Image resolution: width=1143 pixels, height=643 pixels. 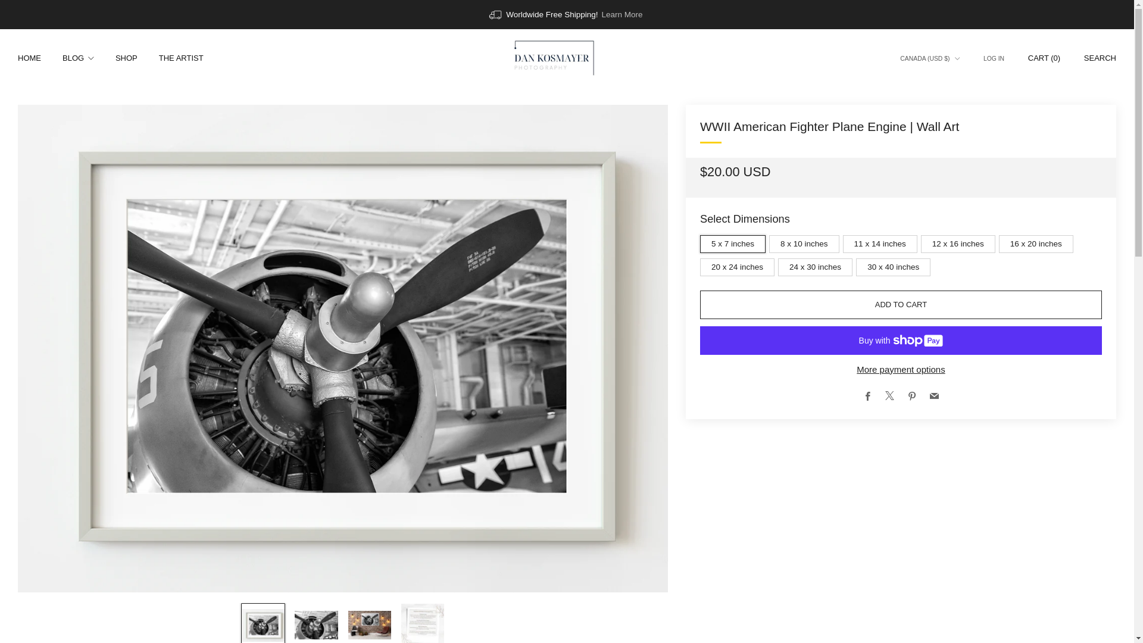 I want to click on Learn More, so click(x=622, y=14).